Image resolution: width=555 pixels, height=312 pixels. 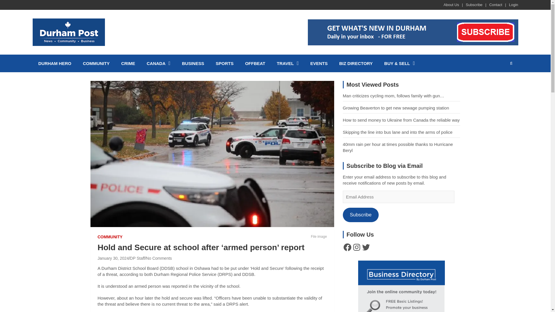 What do you see at coordinates (54, 63) in the screenshot?
I see `DURHAM HERO` at bounding box center [54, 63].